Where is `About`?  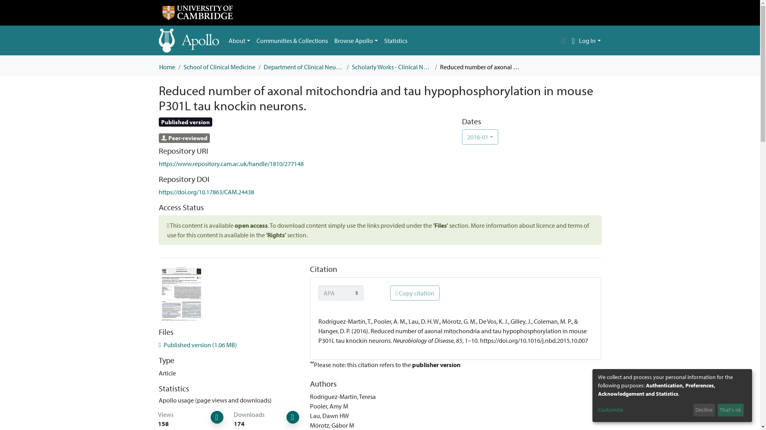
About is located at coordinates (239, 41).